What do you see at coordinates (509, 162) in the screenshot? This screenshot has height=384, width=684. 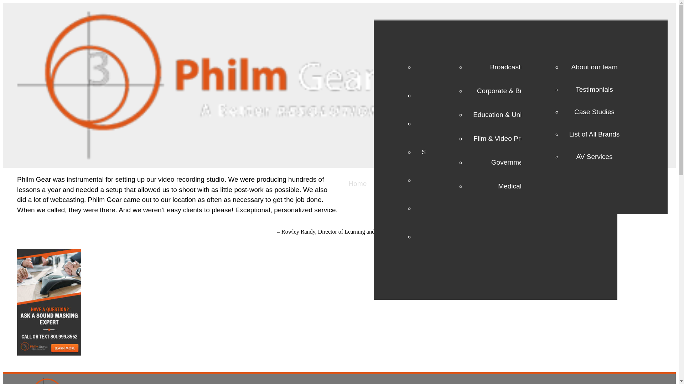 I see `Government` at bounding box center [509, 162].